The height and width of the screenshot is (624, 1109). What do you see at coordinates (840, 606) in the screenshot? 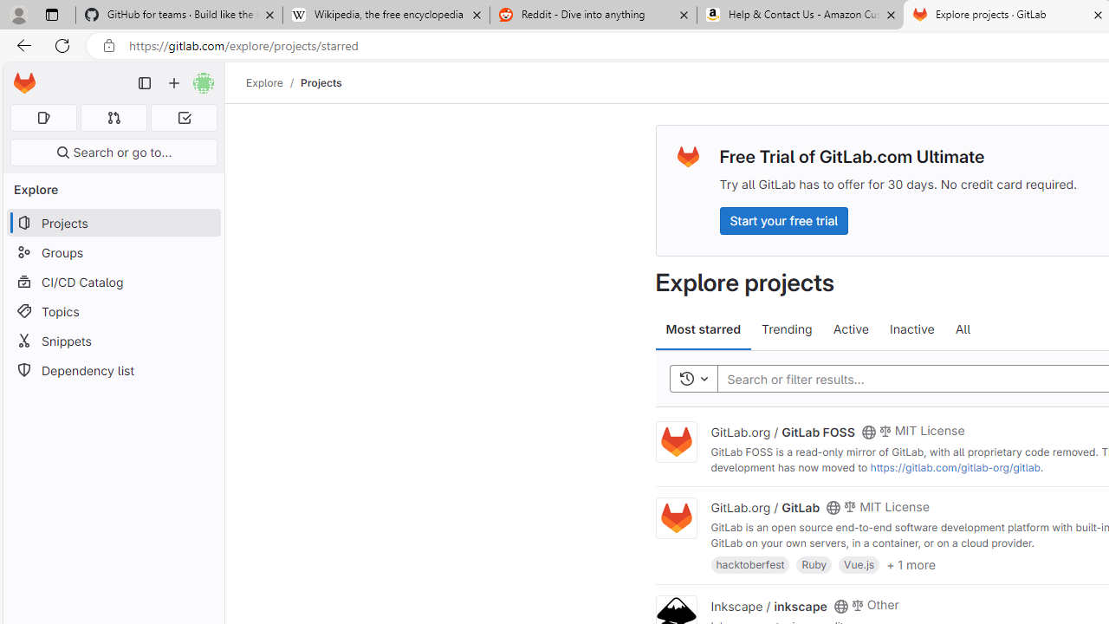
I see `Class: s16` at bounding box center [840, 606].